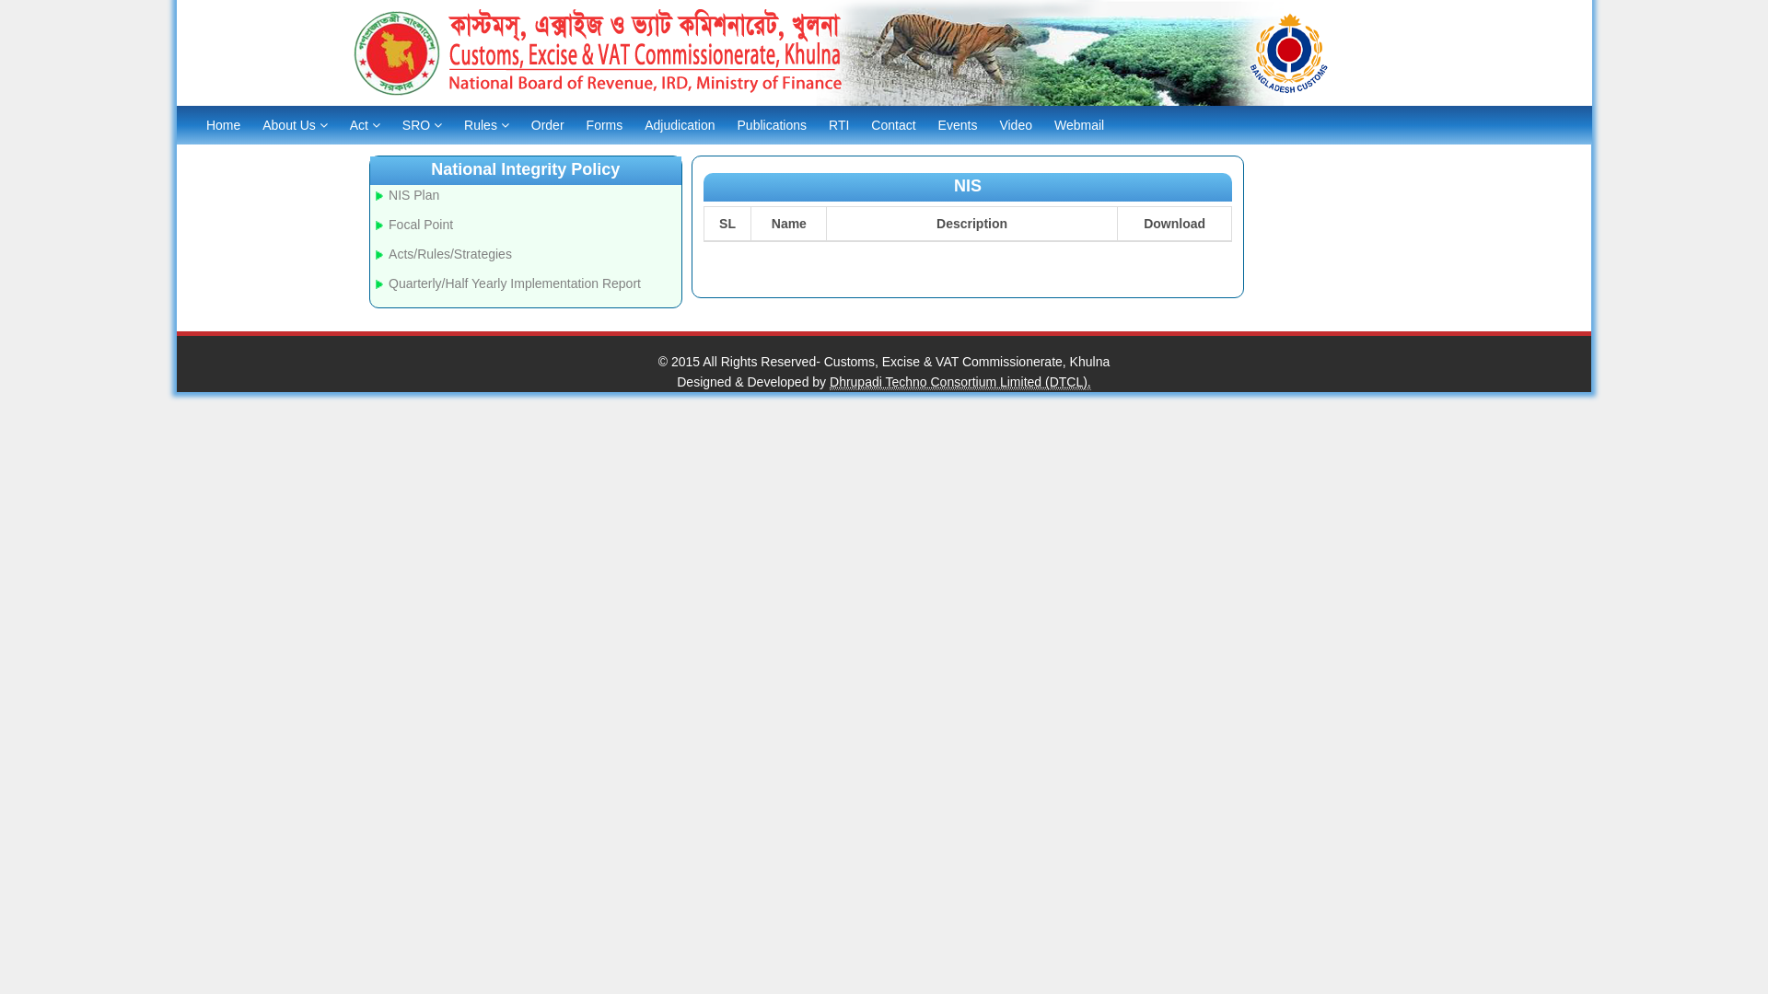  What do you see at coordinates (839, 125) in the screenshot?
I see `RTI` at bounding box center [839, 125].